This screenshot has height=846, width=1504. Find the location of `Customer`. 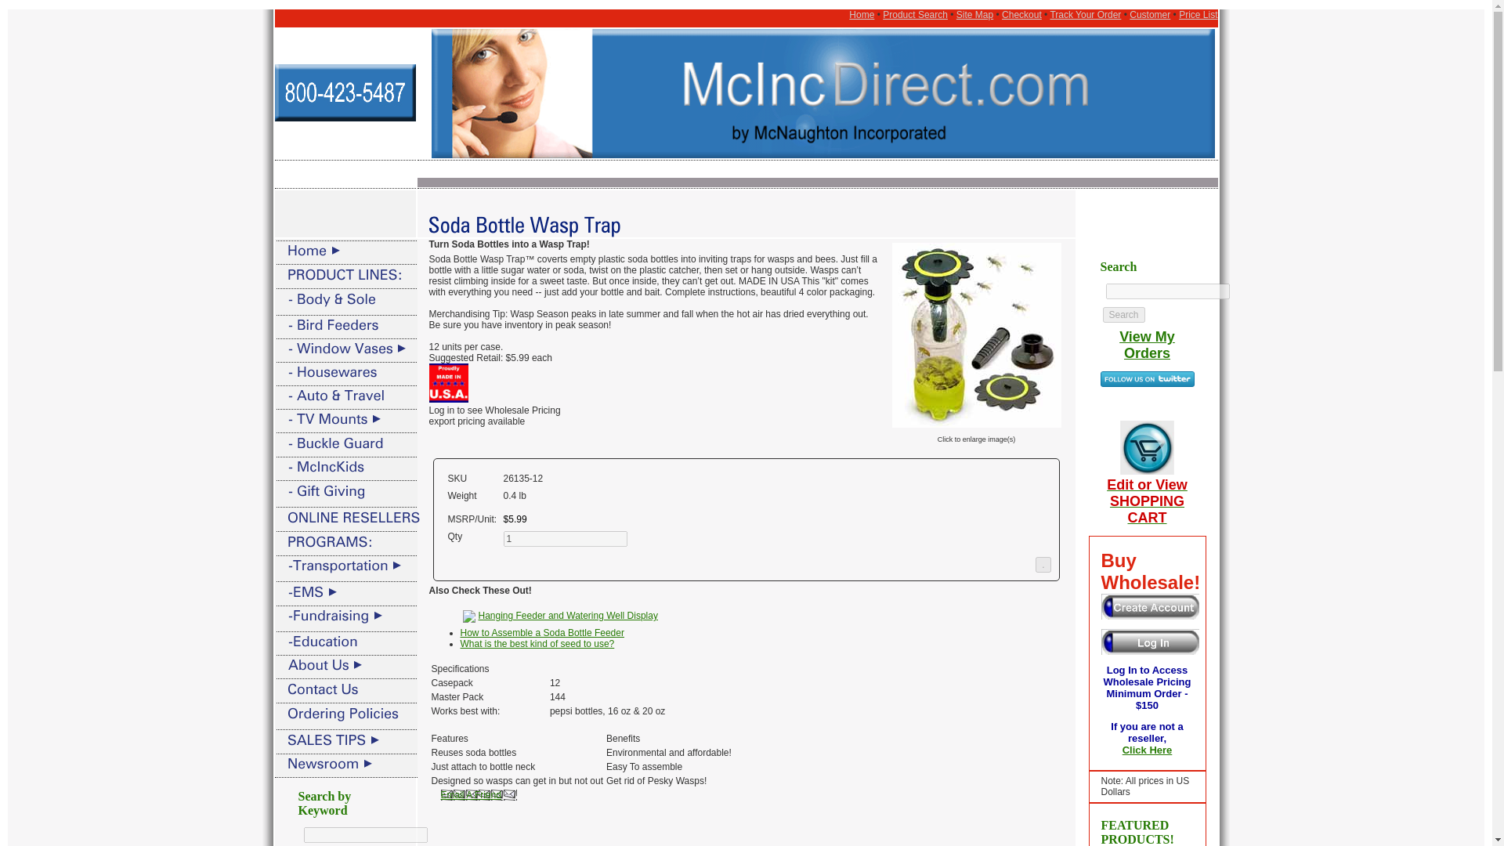

Customer is located at coordinates (1149, 14).